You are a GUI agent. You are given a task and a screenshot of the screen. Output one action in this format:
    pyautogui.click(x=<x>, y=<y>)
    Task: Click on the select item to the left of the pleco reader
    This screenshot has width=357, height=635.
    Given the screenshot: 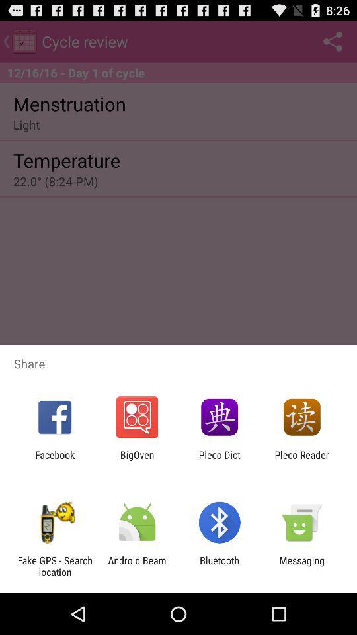 What is the action you would take?
    pyautogui.click(x=219, y=460)
    